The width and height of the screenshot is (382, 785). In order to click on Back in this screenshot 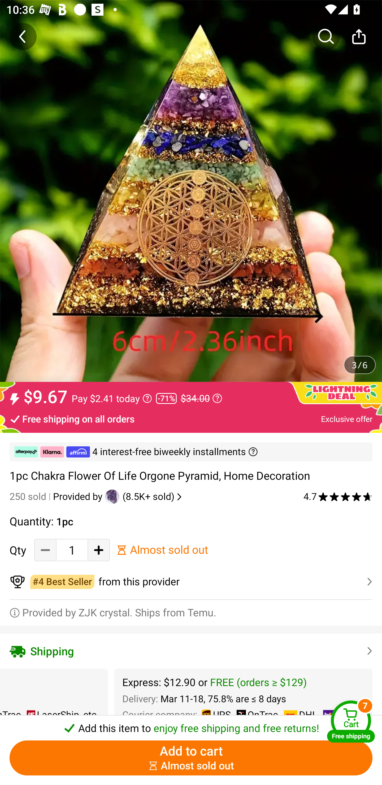, I will do `click(23, 36)`.